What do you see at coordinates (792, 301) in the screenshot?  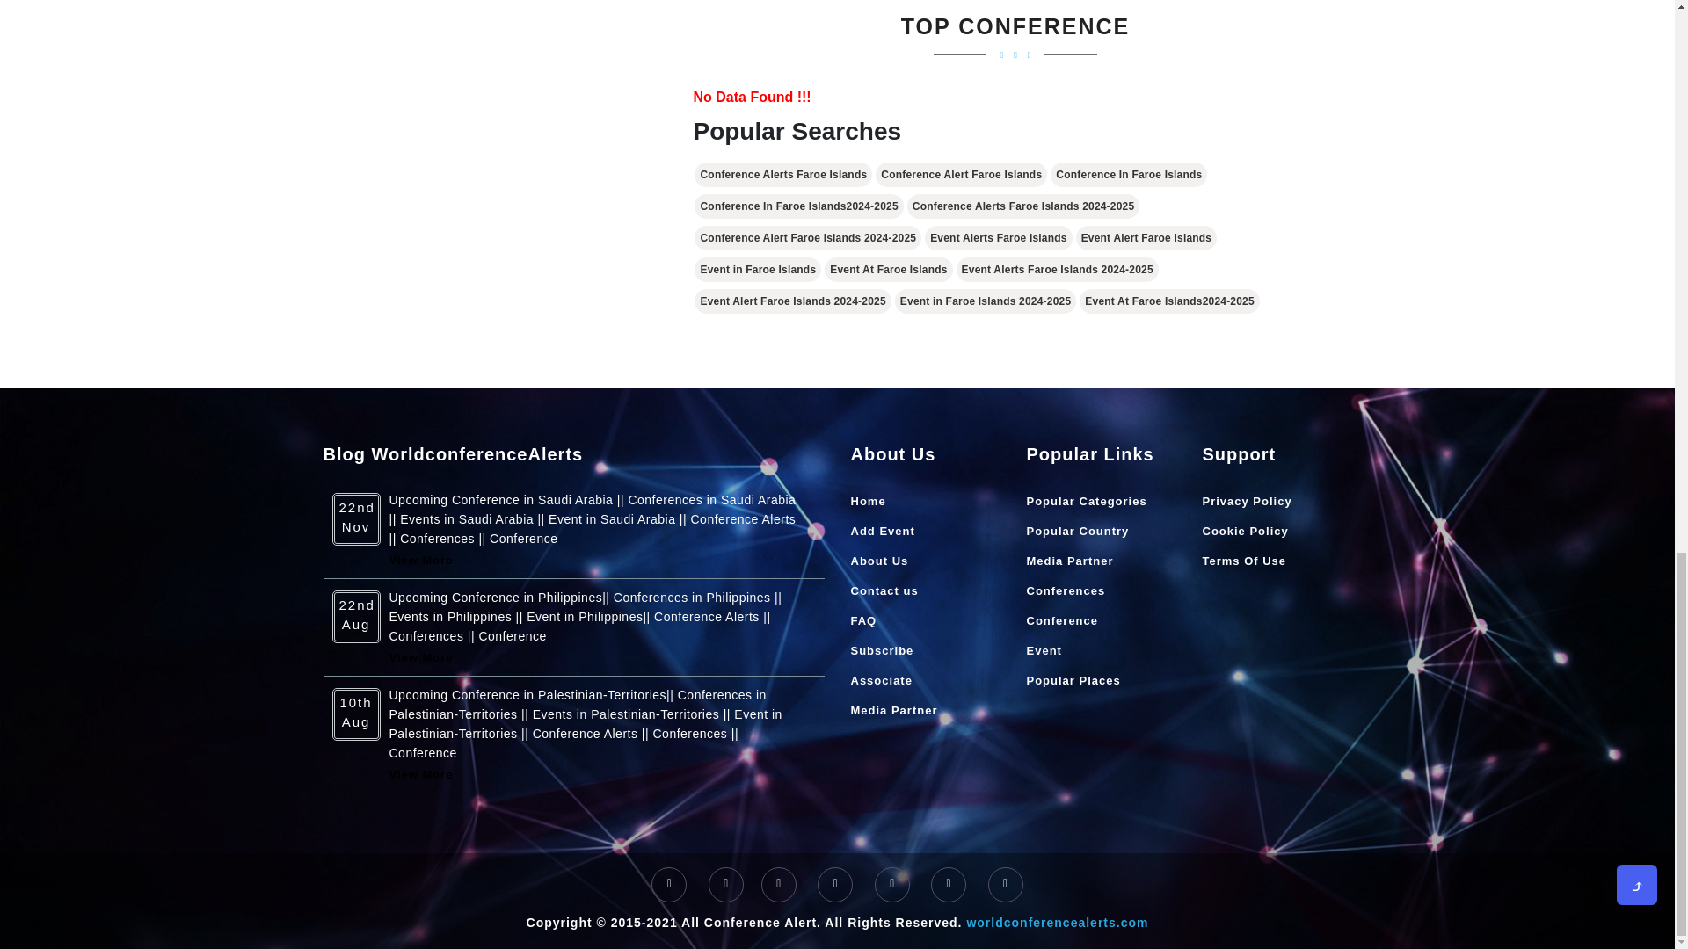 I see `Event Alert Faroe Islands 2024-2025` at bounding box center [792, 301].